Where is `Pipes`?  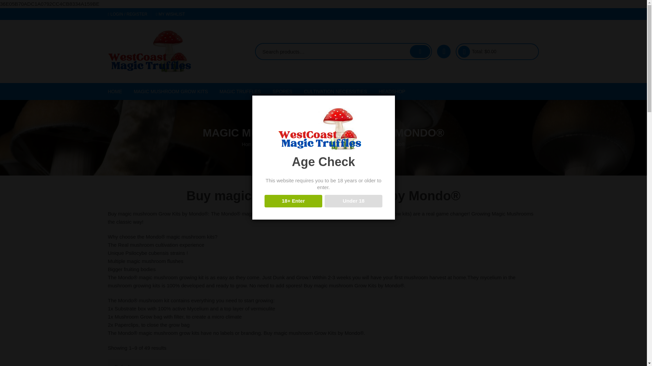 Pipes is located at coordinates (416, 157).